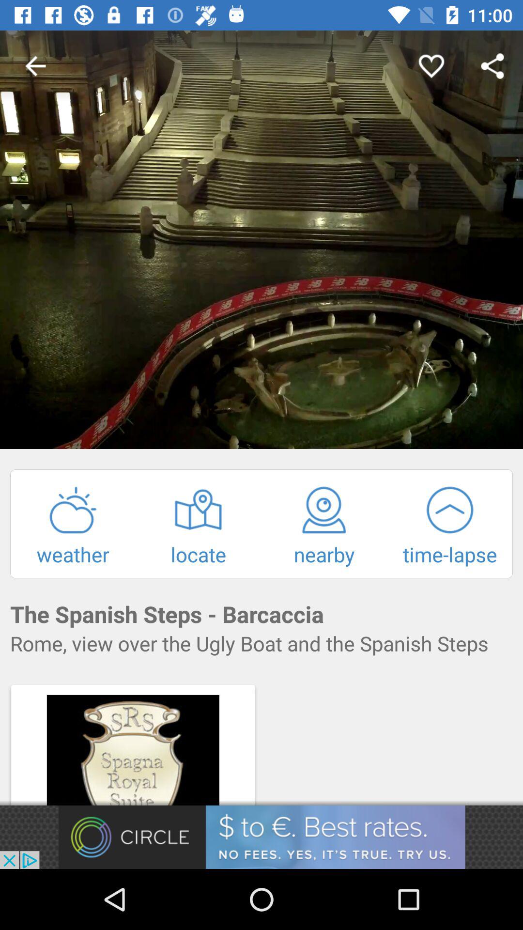  I want to click on option right to nearby option, so click(450, 526).